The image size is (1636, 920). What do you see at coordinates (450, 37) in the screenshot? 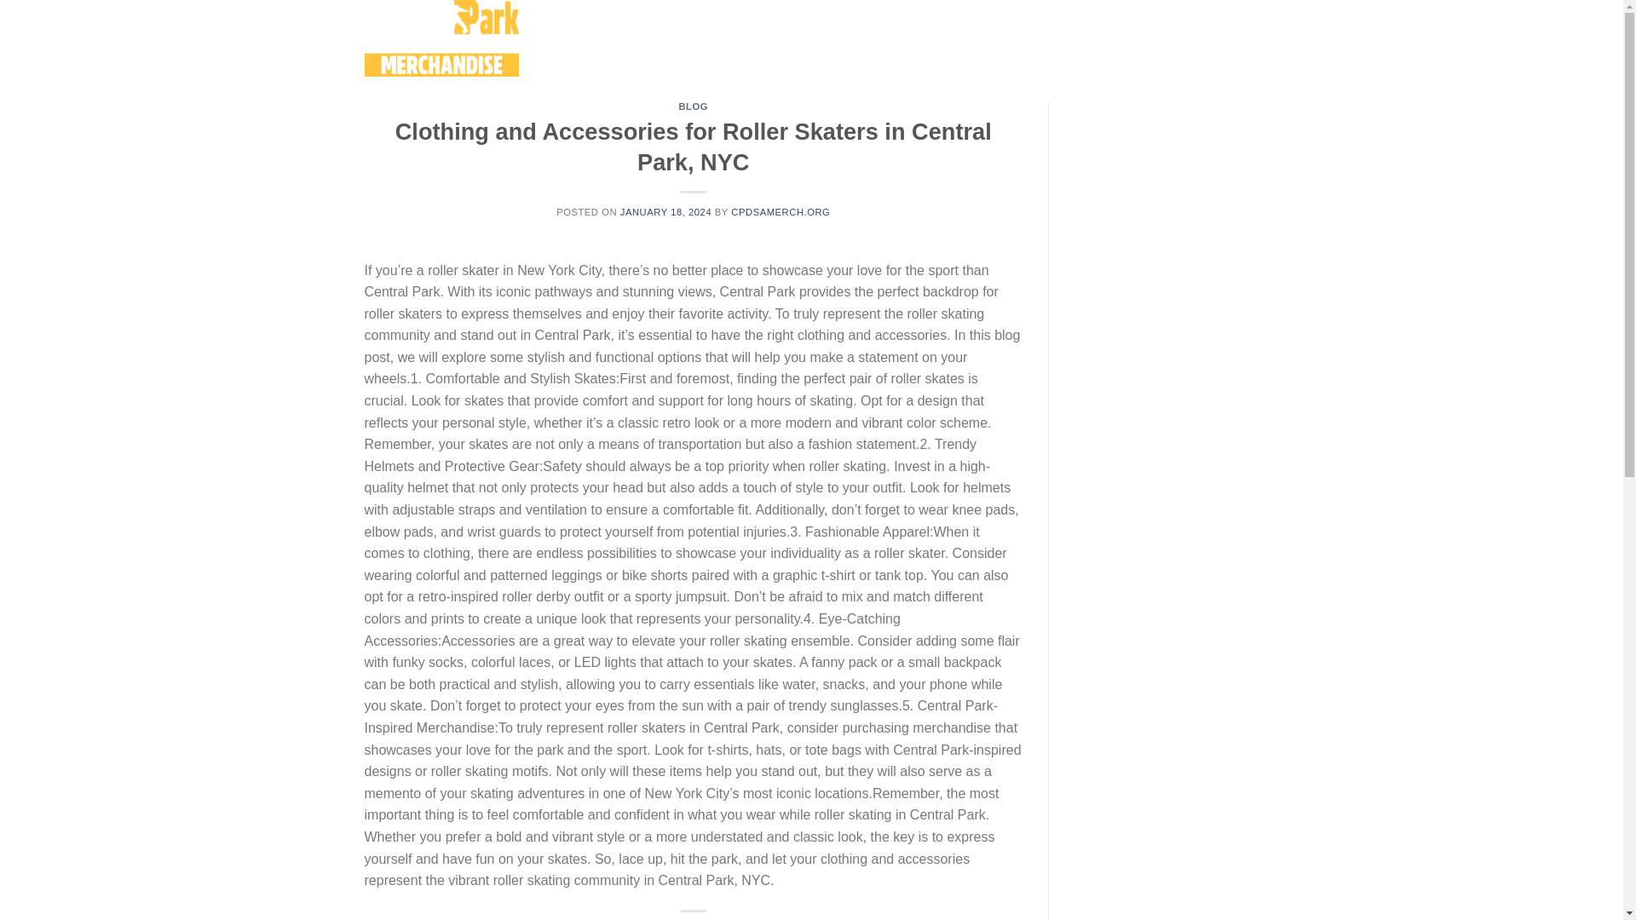
I see `cpdsamerch.org` at bounding box center [450, 37].